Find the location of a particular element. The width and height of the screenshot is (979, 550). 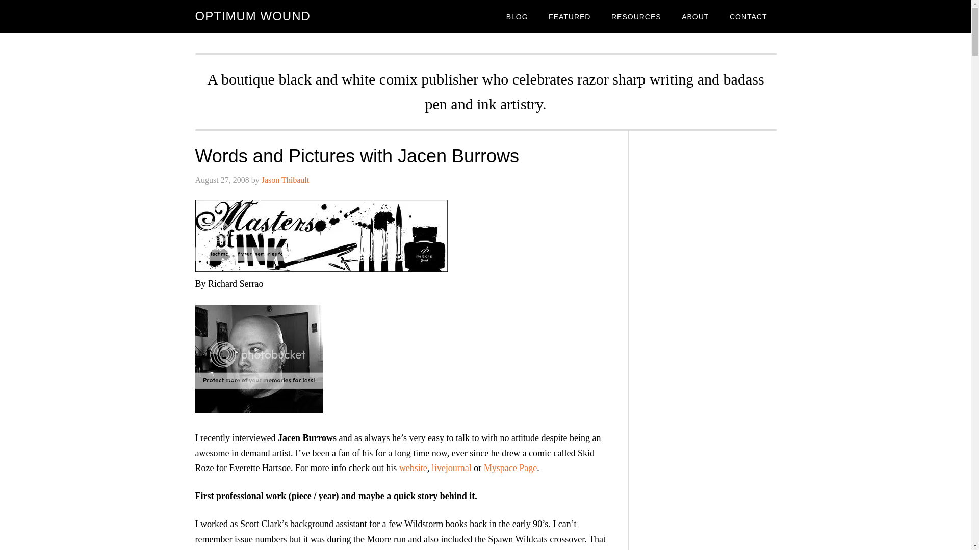

RESOURCES is located at coordinates (636, 16).